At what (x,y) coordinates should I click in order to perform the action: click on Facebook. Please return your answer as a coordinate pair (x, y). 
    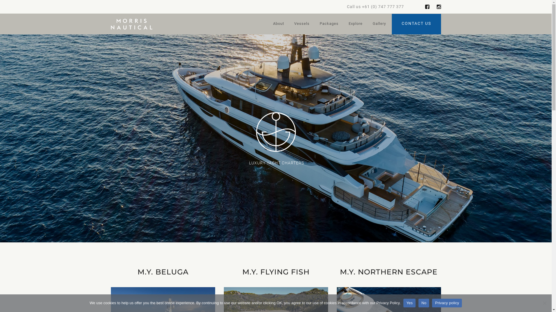
    Looking at the image, I should click on (427, 7).